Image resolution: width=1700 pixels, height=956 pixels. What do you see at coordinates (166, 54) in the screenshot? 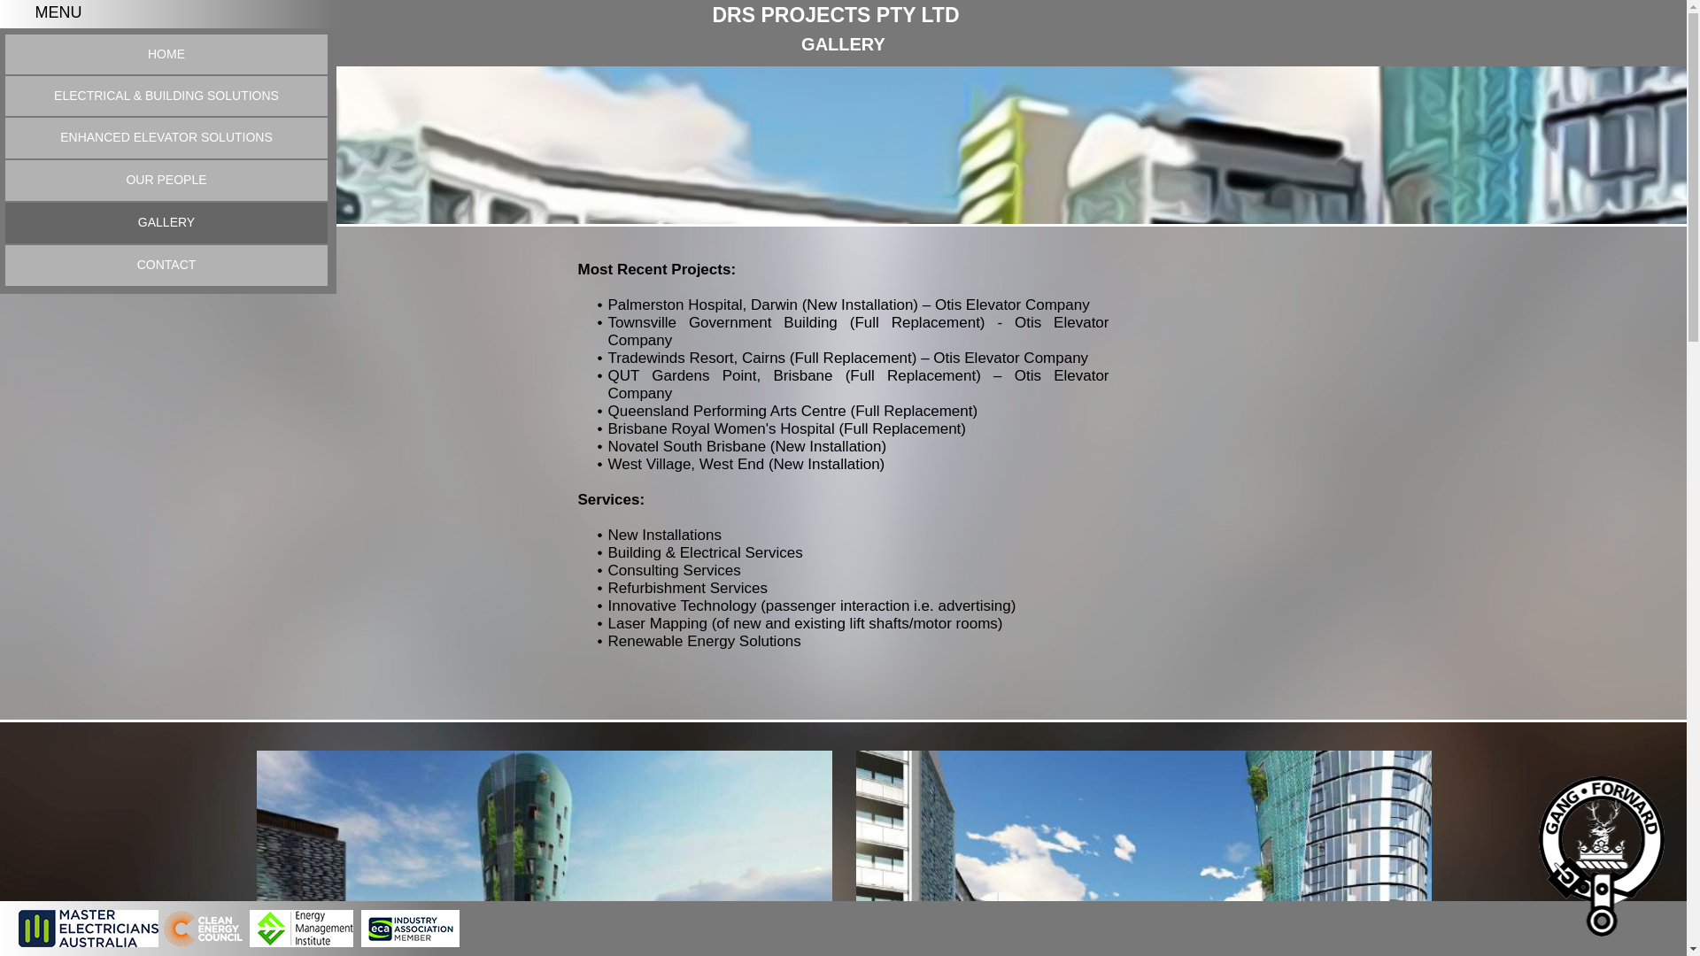
I see `HOME` at bounding box center [166, 54].